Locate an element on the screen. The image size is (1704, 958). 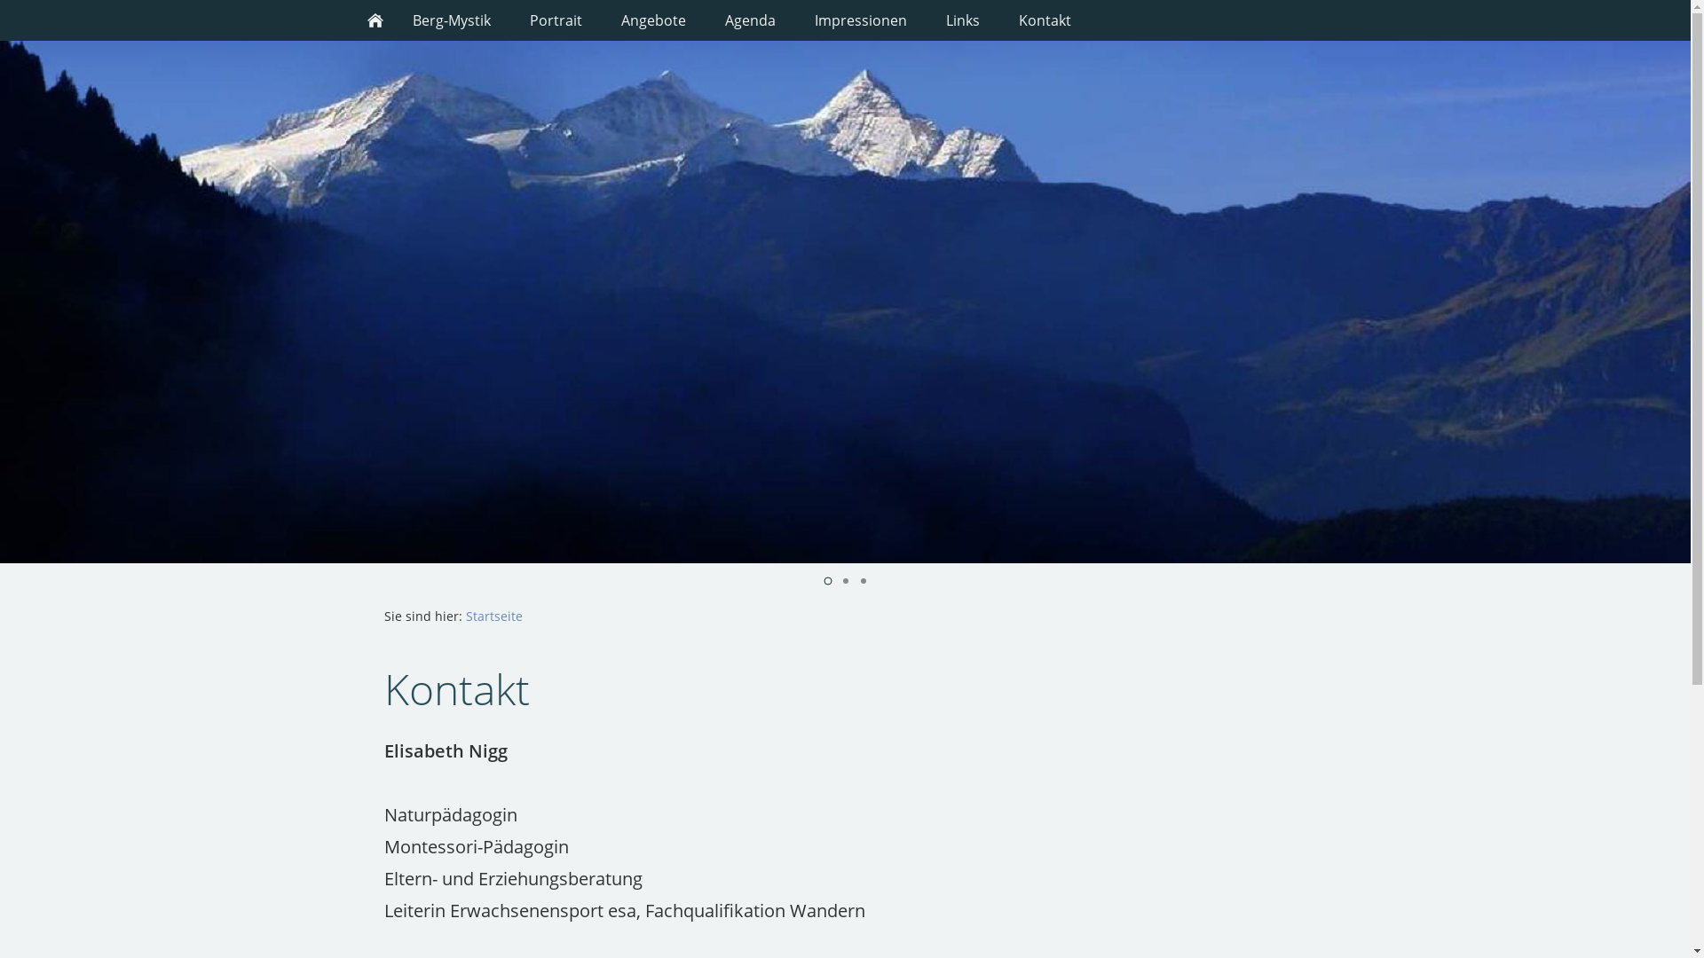
Impressionen is located at coordinates (861, 20).